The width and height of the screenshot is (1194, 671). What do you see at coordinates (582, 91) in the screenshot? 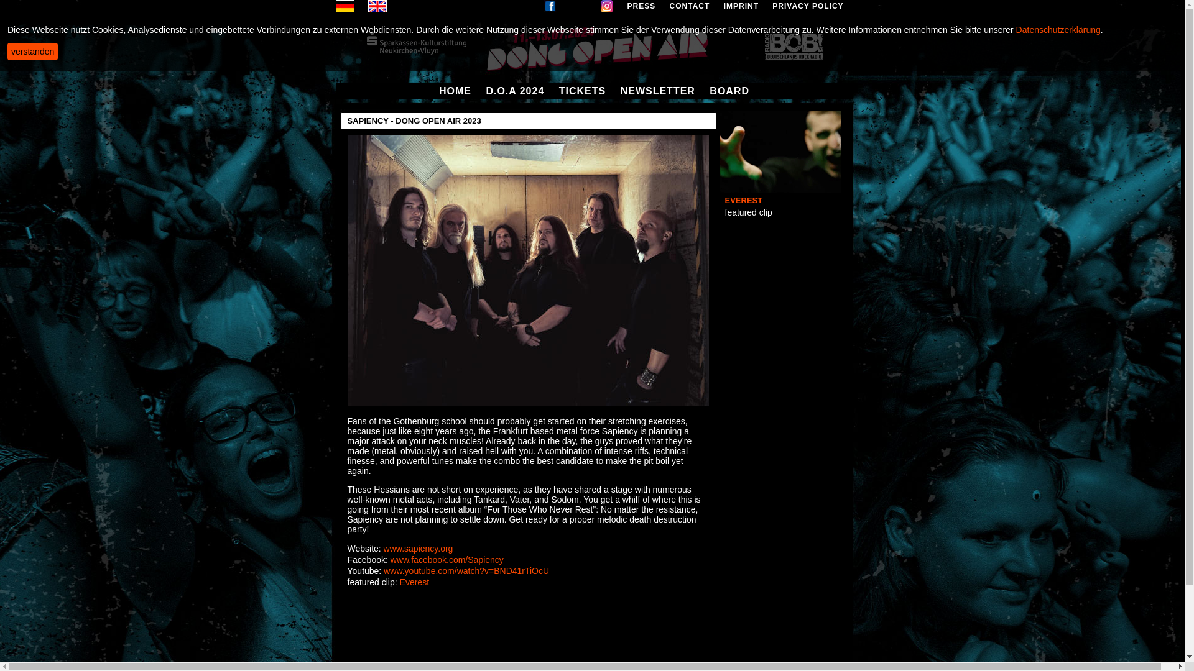
I see `TICKETS` at bounding box center [582, 91].